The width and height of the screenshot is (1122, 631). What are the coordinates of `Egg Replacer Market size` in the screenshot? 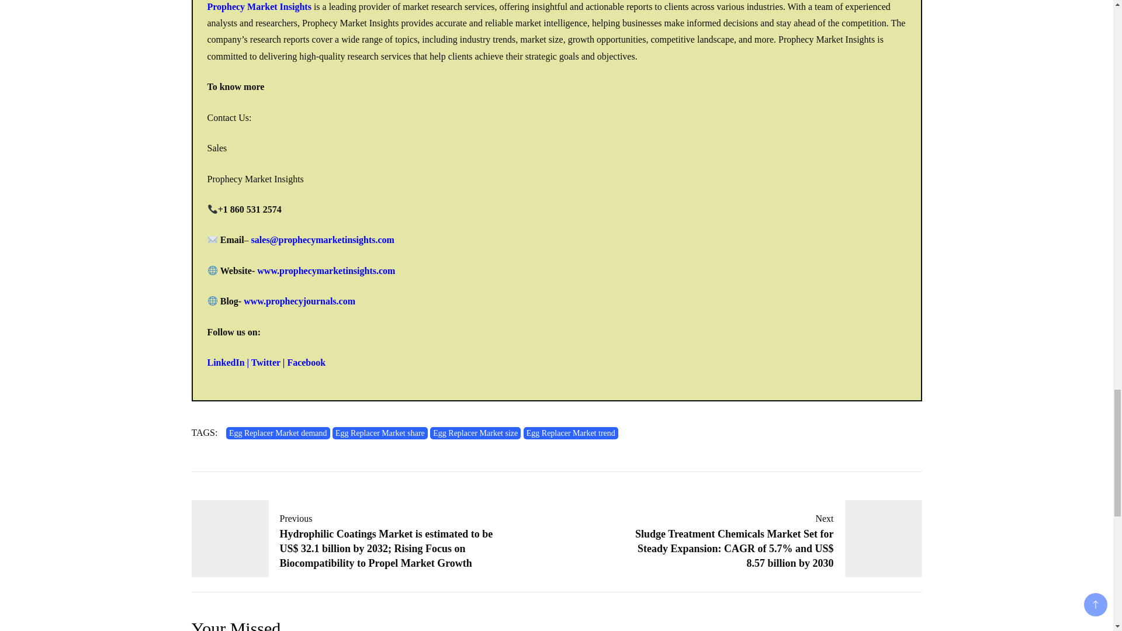 It's located at (475, 433).